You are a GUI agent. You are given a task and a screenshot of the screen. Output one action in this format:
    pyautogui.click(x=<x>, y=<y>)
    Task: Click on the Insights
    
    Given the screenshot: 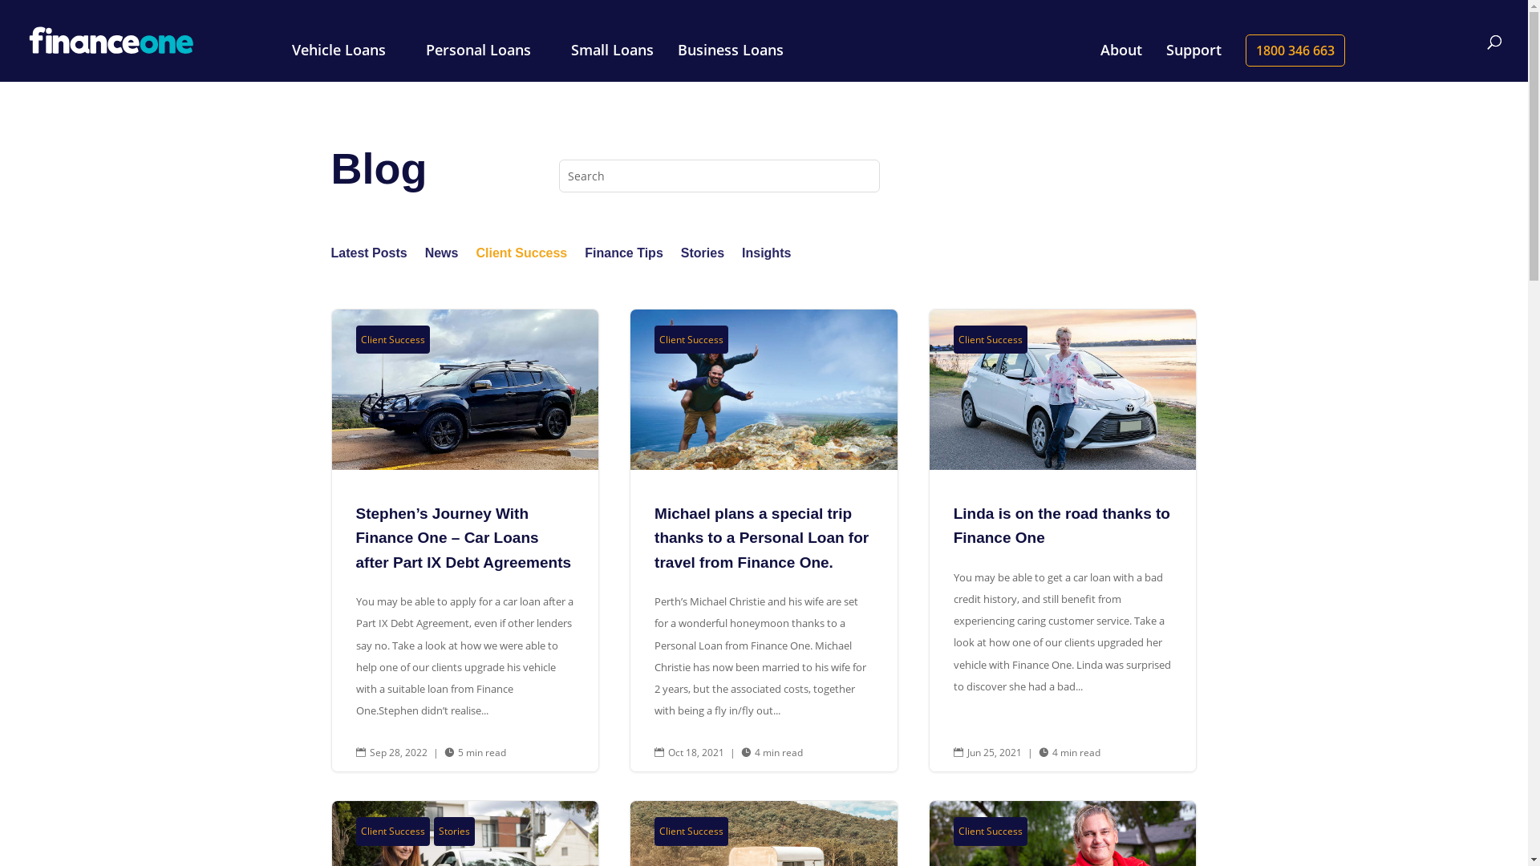 What is the action you would take?
    pyautogui.click(x=767, y=257)
    